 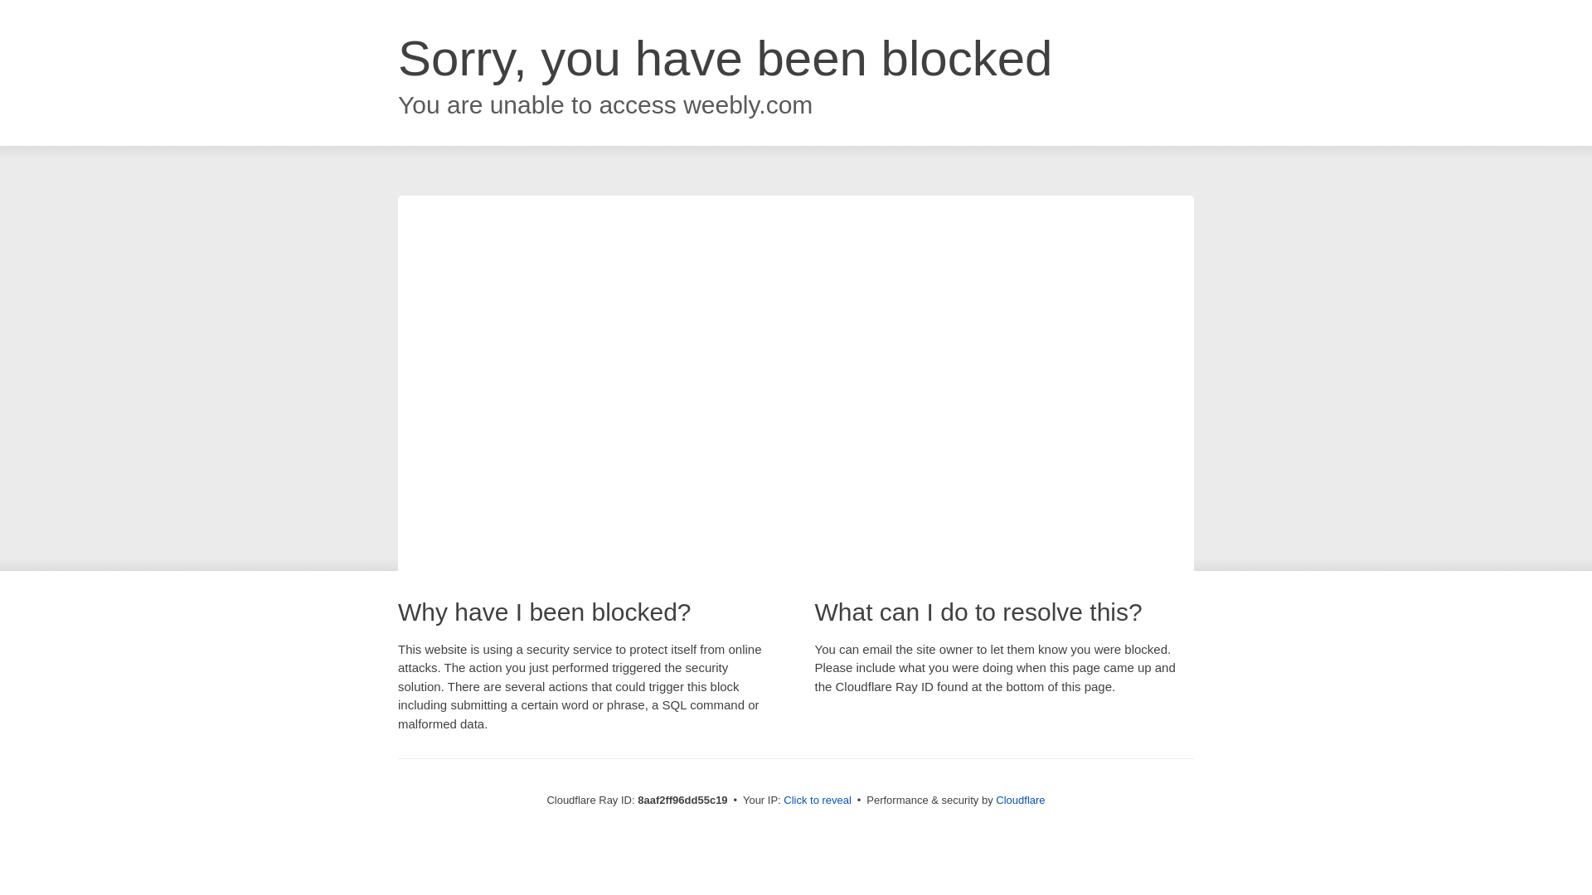 What do you see at coordinates (818, 801) in the screenshot?
I see `Click to reveal` at bounding box center [818, 801].